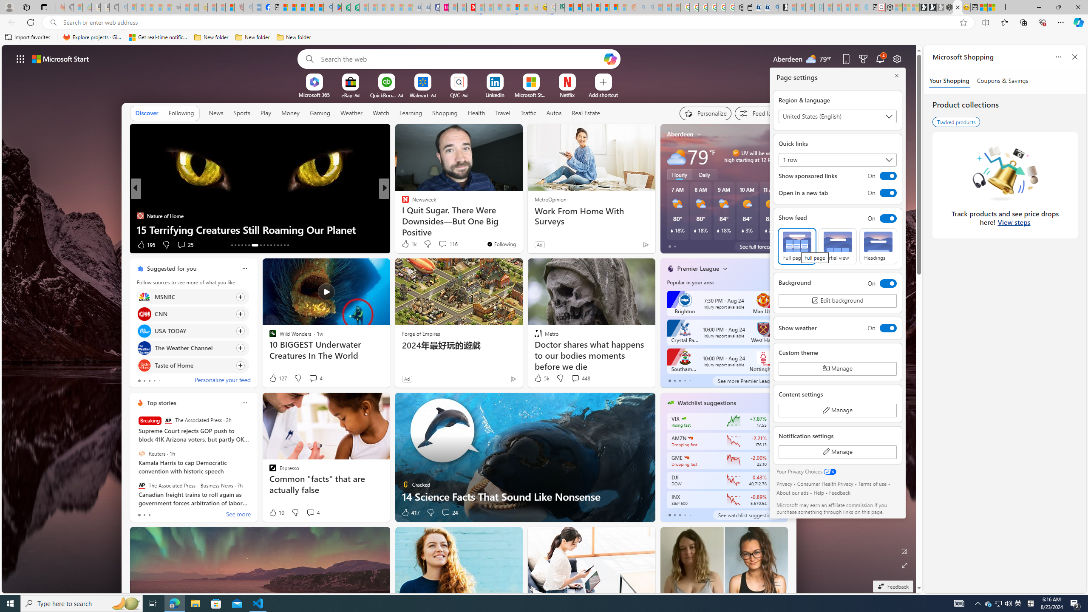 The width and height of the screenshot is (1088, 612). I want to click on About our ads, so click(792, 492).